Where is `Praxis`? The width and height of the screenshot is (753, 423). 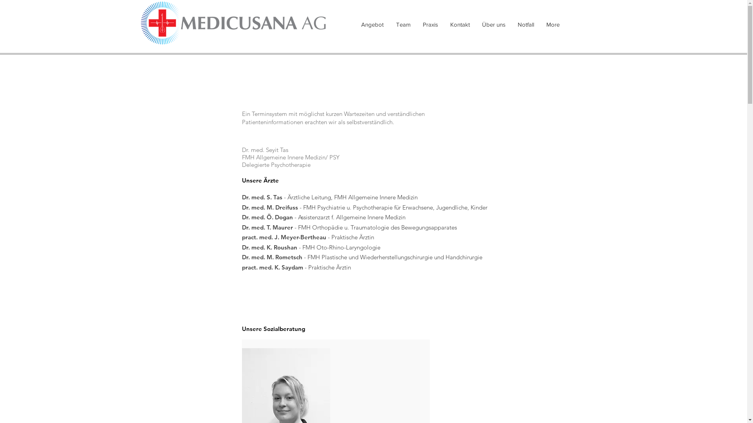 Praxis is located at coordinates (430, 25).